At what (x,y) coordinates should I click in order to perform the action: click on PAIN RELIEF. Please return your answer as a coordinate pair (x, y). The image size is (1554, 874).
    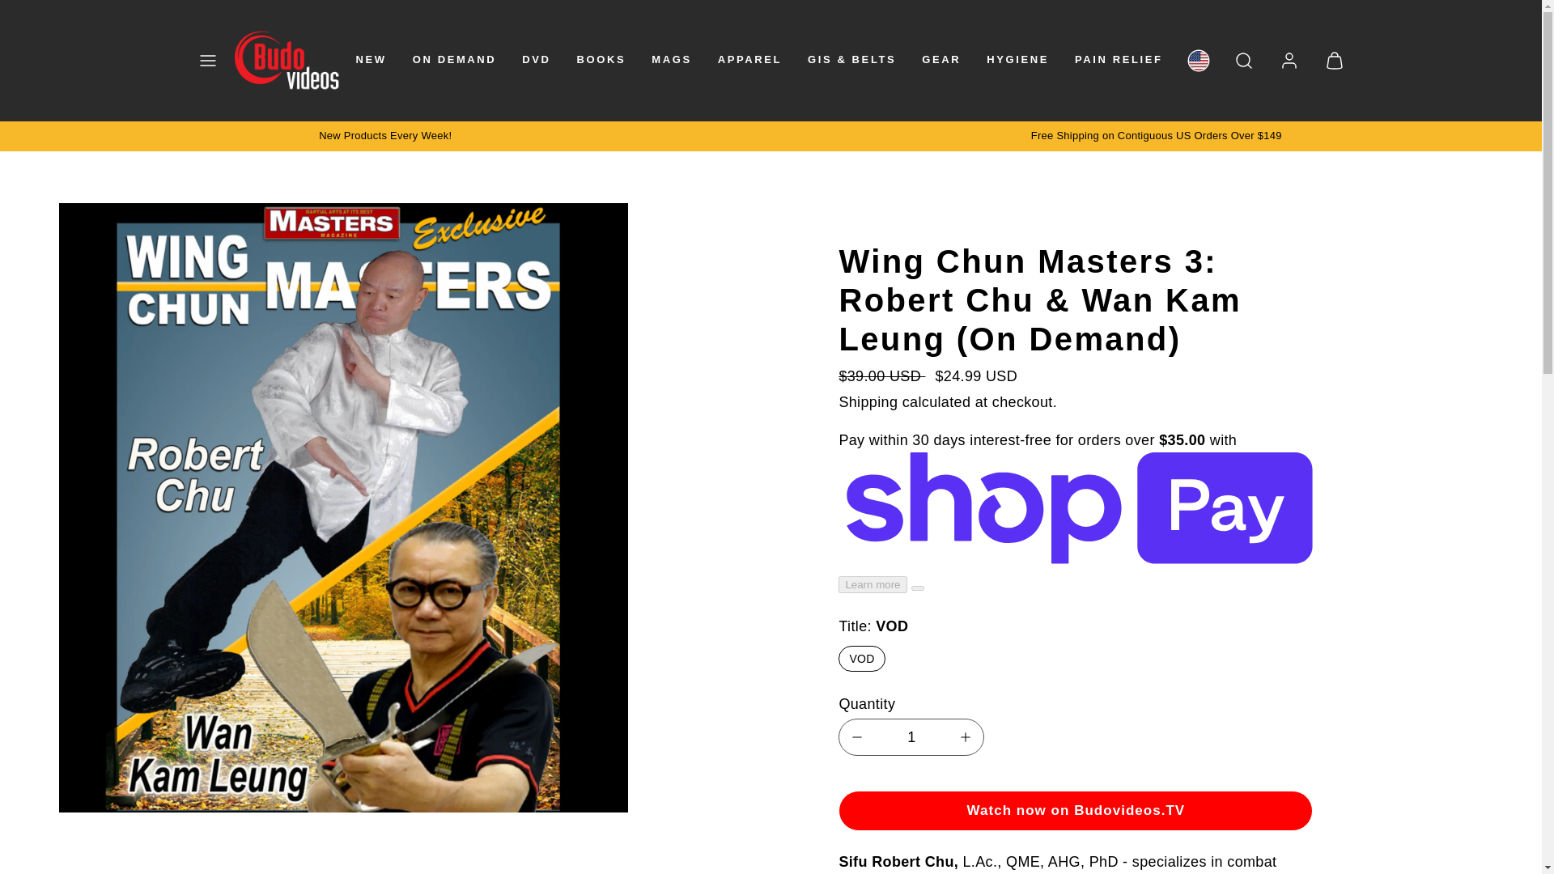
    Looking at the image, I should click on (1119, 60).